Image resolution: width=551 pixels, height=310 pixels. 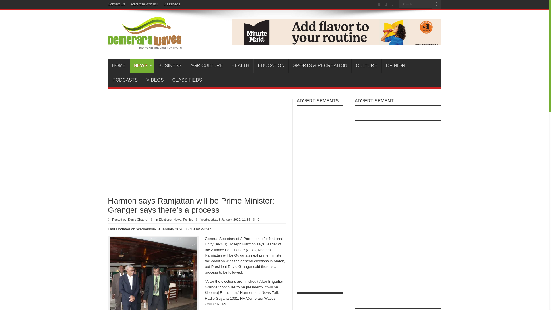 What do you see at coordinates (187, 80) in the screenshot?
I see `CLASSIFIEDS` at bounding box center [187, 80].